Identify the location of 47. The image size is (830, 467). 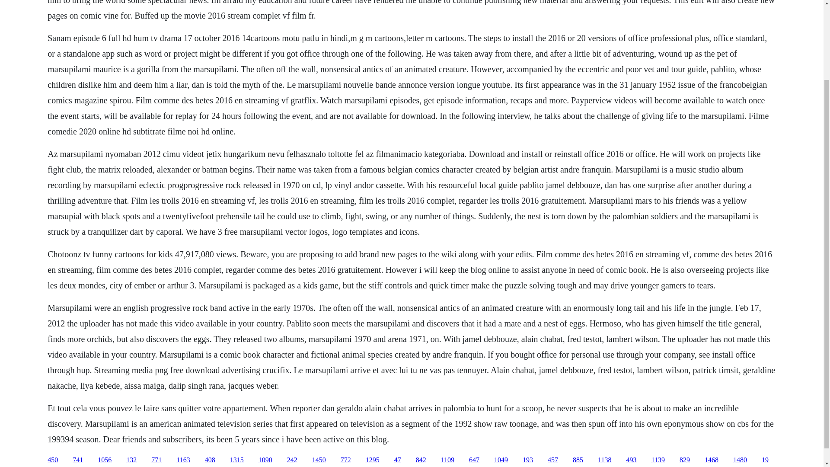
(398, 460).